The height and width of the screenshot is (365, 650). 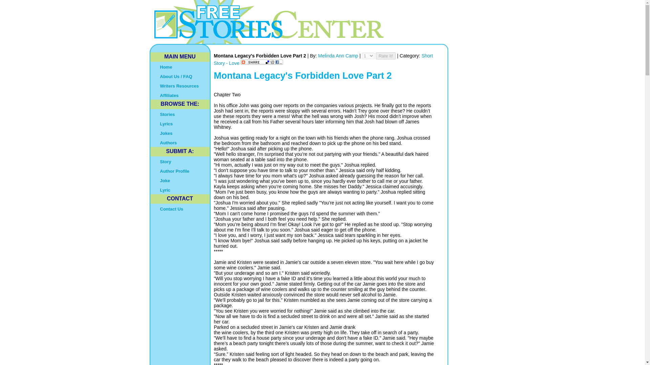 What do you see at coordinates (180, 133) in the screenshot?
I see `Jokes` at bounding box center [180, 133].